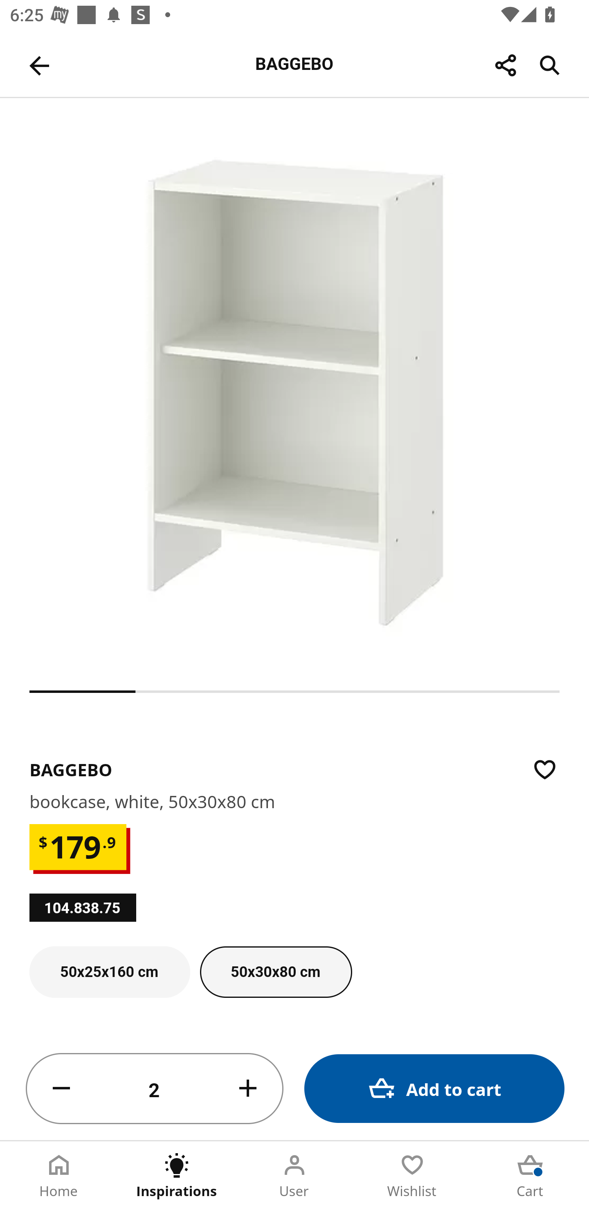 This screenshot has width=589, height=1210. What do you see at coordinates (294, 1176) in the screenshot?
I see `User
Tab 3 of 5` at bounding box center [294, 1176].